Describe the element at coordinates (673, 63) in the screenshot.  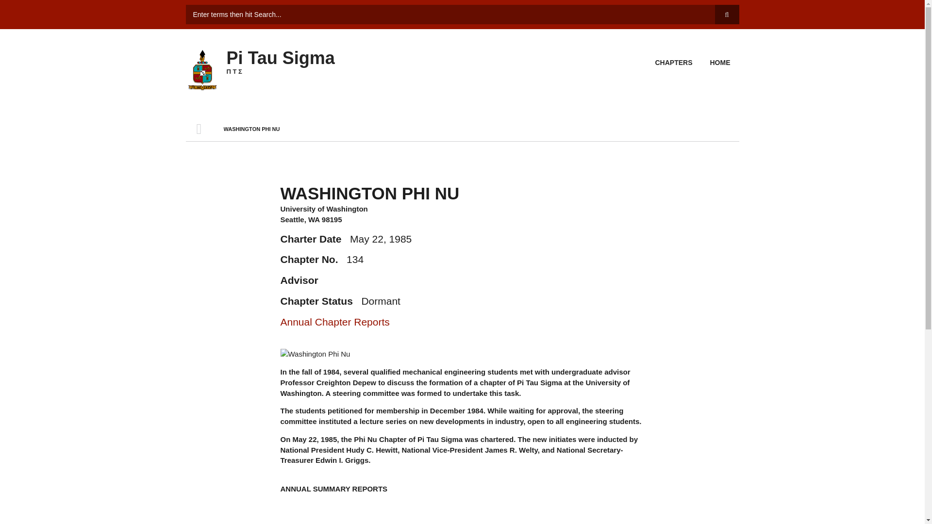
I see `Pi Tau Sigma Chapters` at that location.